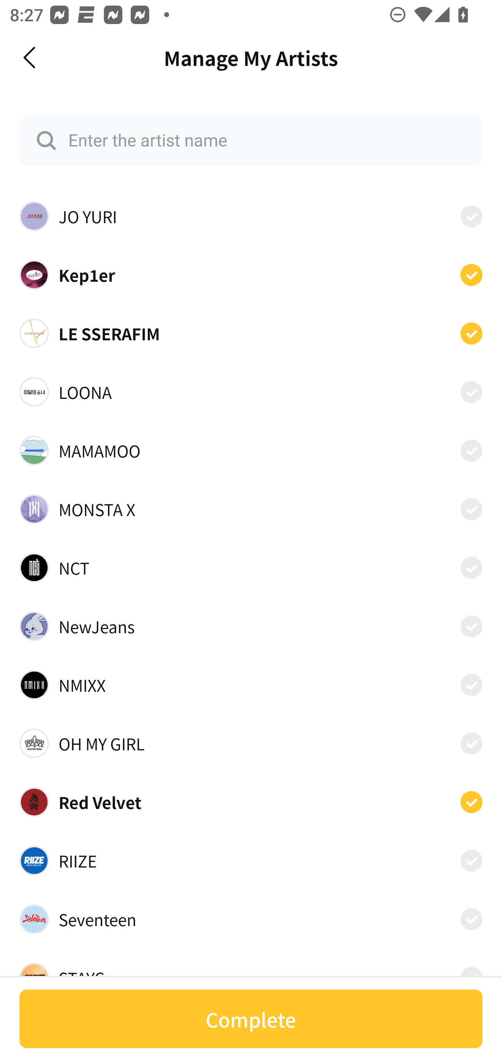 The image size is (502, 1060). Describe the element at coordinates (251, 450) in the screenshot. I see `MAMAMOO` at that location.